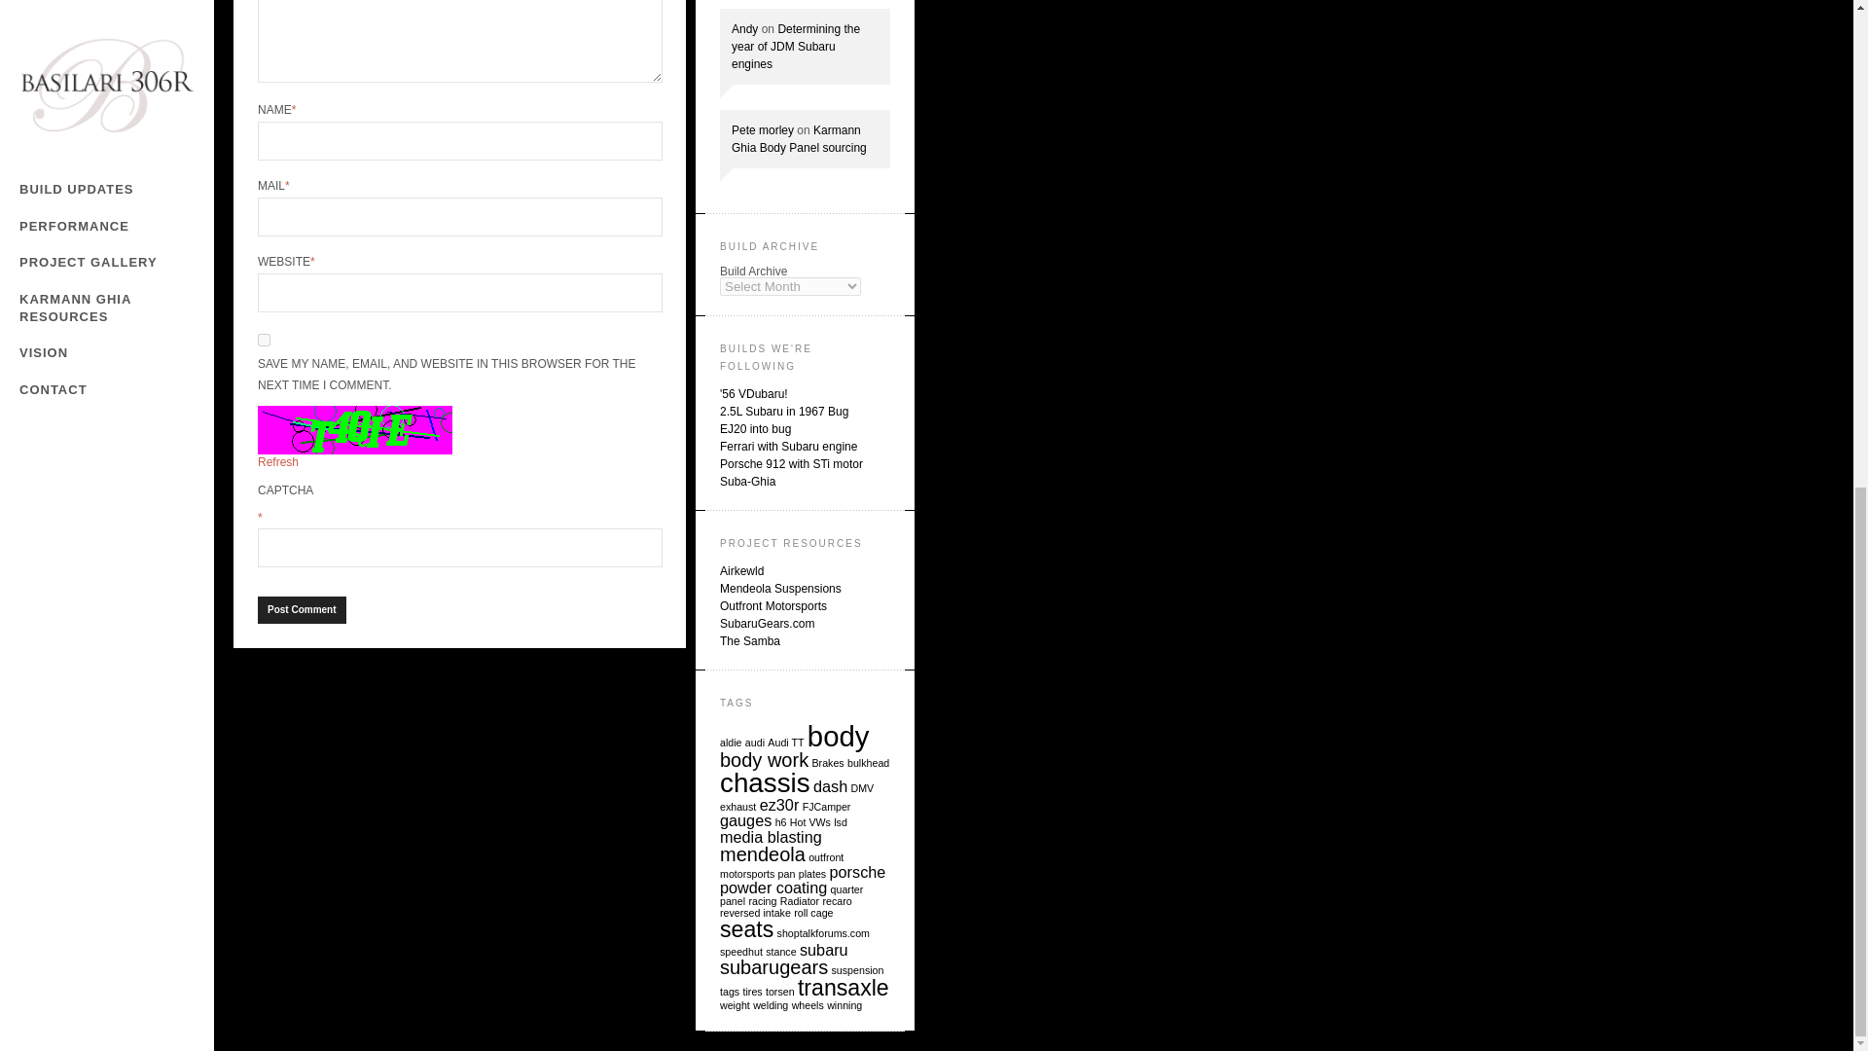 The height and width of the screenshot is (1051, 1868). What do you see at coordinates (264, 341) in the screenshot?
I see `yes` at bounding box center [264, 341].